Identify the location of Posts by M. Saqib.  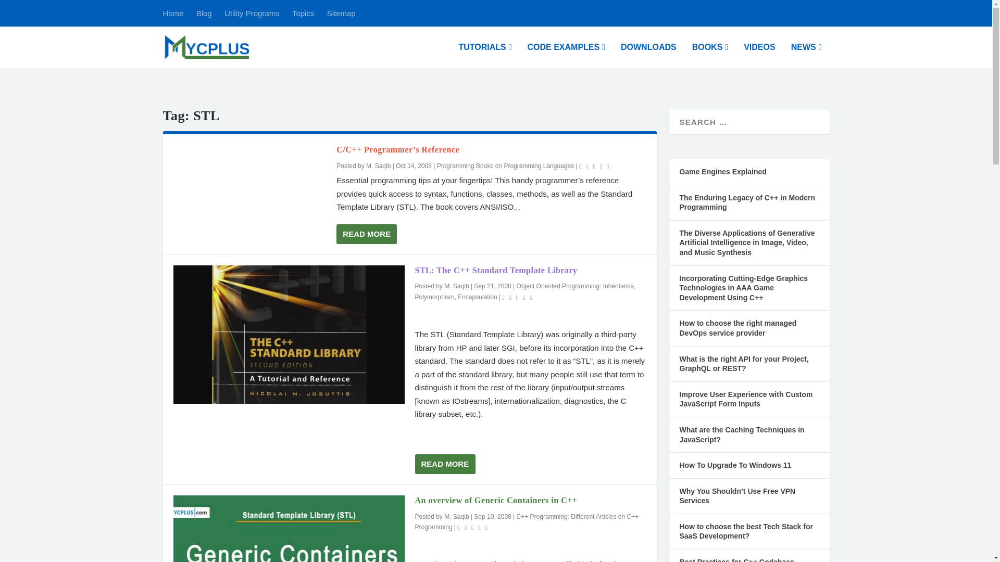
(378, 166).